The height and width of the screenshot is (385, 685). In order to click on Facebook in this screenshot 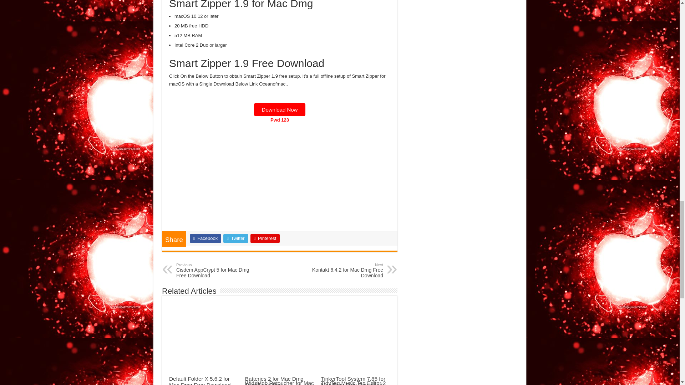, I will do `click(205, 238)`.